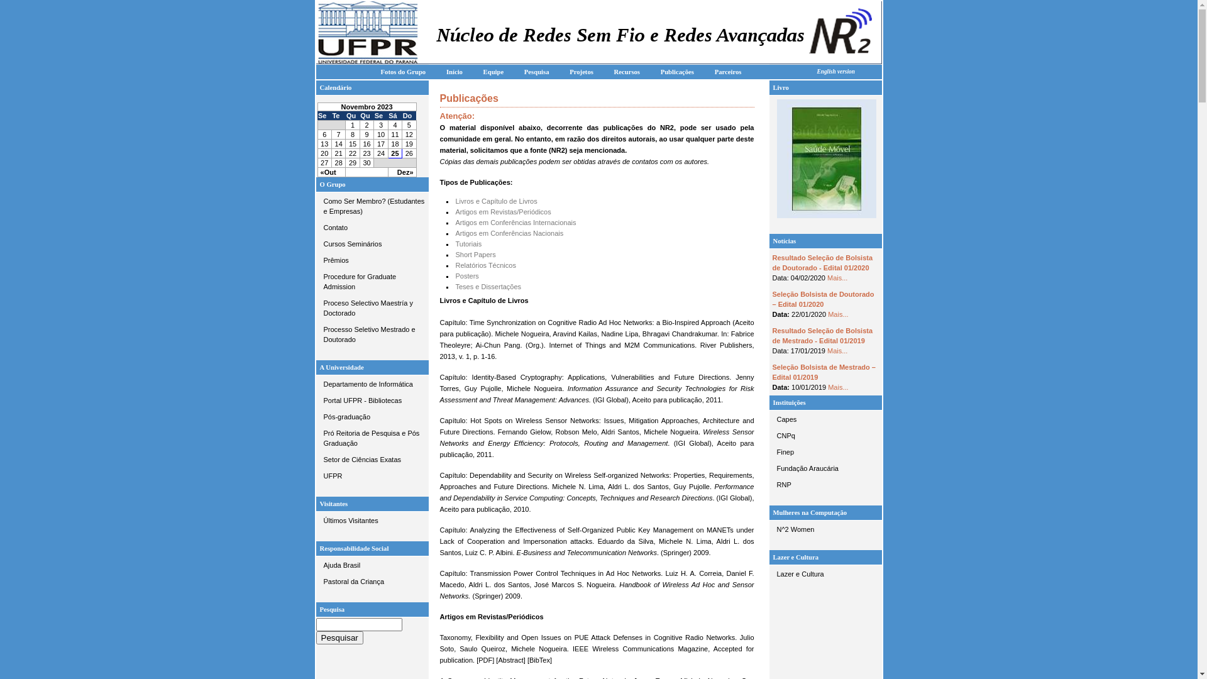  Describe the element at coordinates (537, 72) in the screenshot. I see `Pesquisa` at that location.